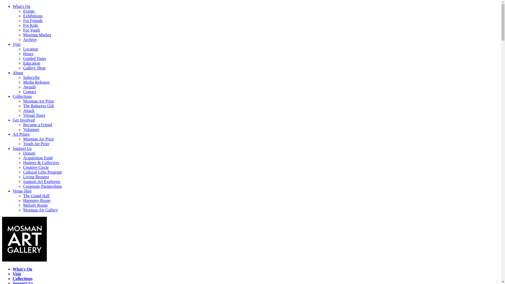  What do you see at coordinates (18, 73) in the screenshot?
I see `About` at bounding box center [18, 73].